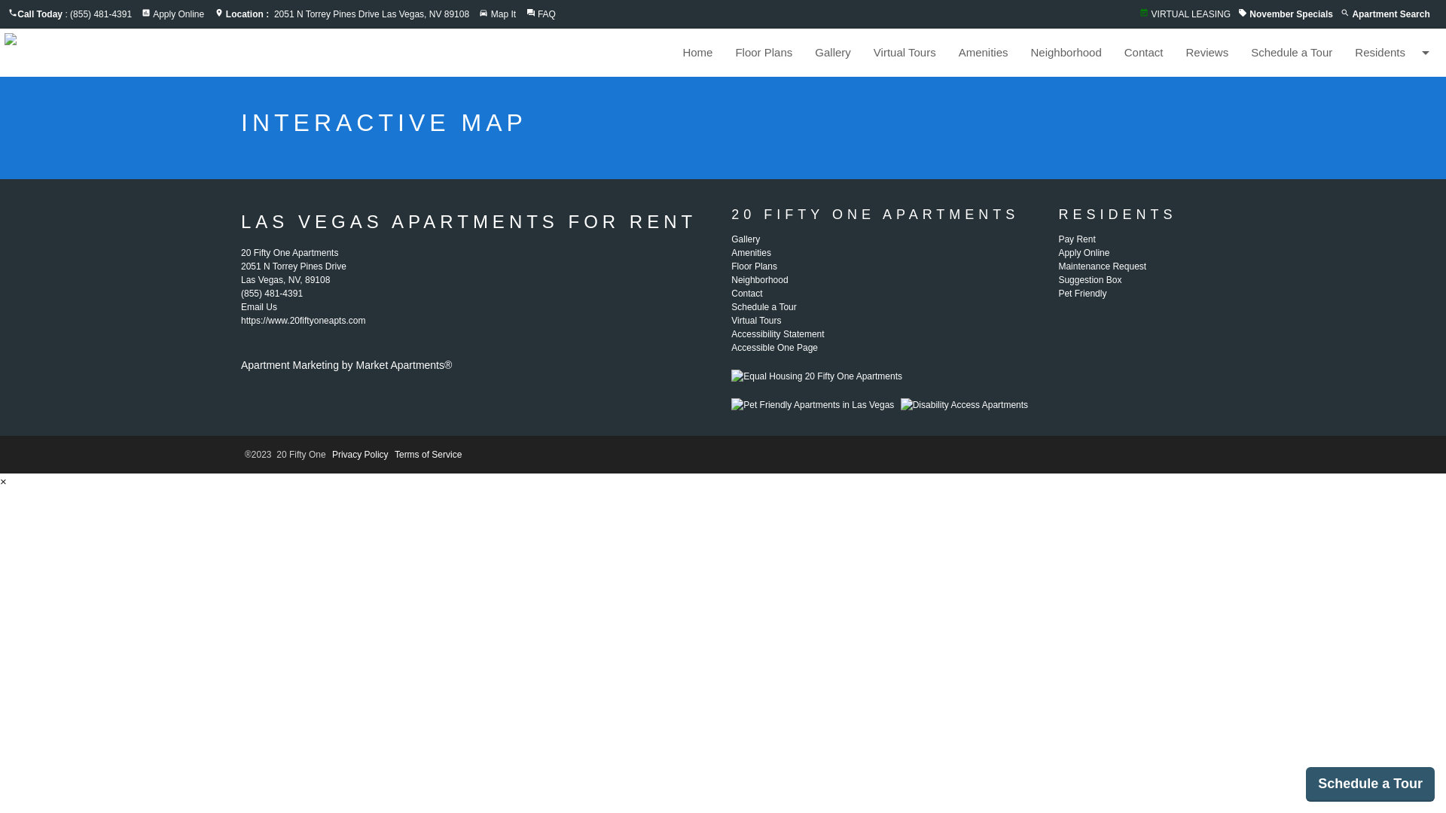  Describe the element at coordinates (816, 376) in the screenshot. I see `Equal Housing 20 Fifty One Apartments` at that location.